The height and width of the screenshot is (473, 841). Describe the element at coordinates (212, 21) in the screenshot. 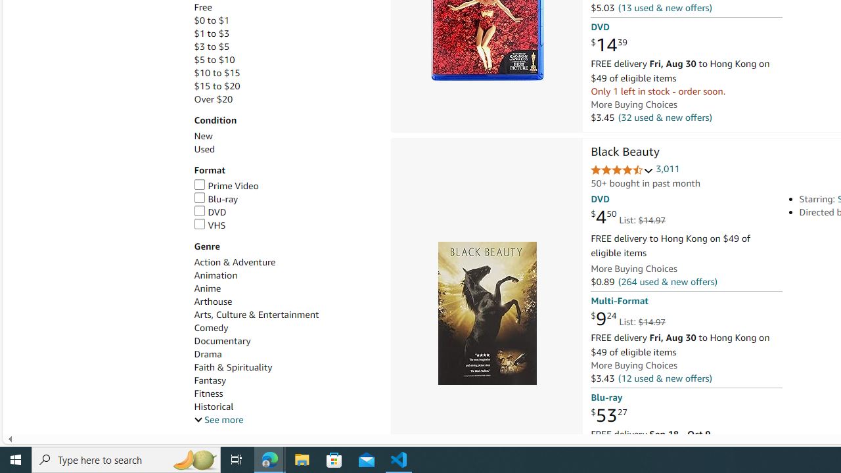

I see `$0 to $1` at that location.